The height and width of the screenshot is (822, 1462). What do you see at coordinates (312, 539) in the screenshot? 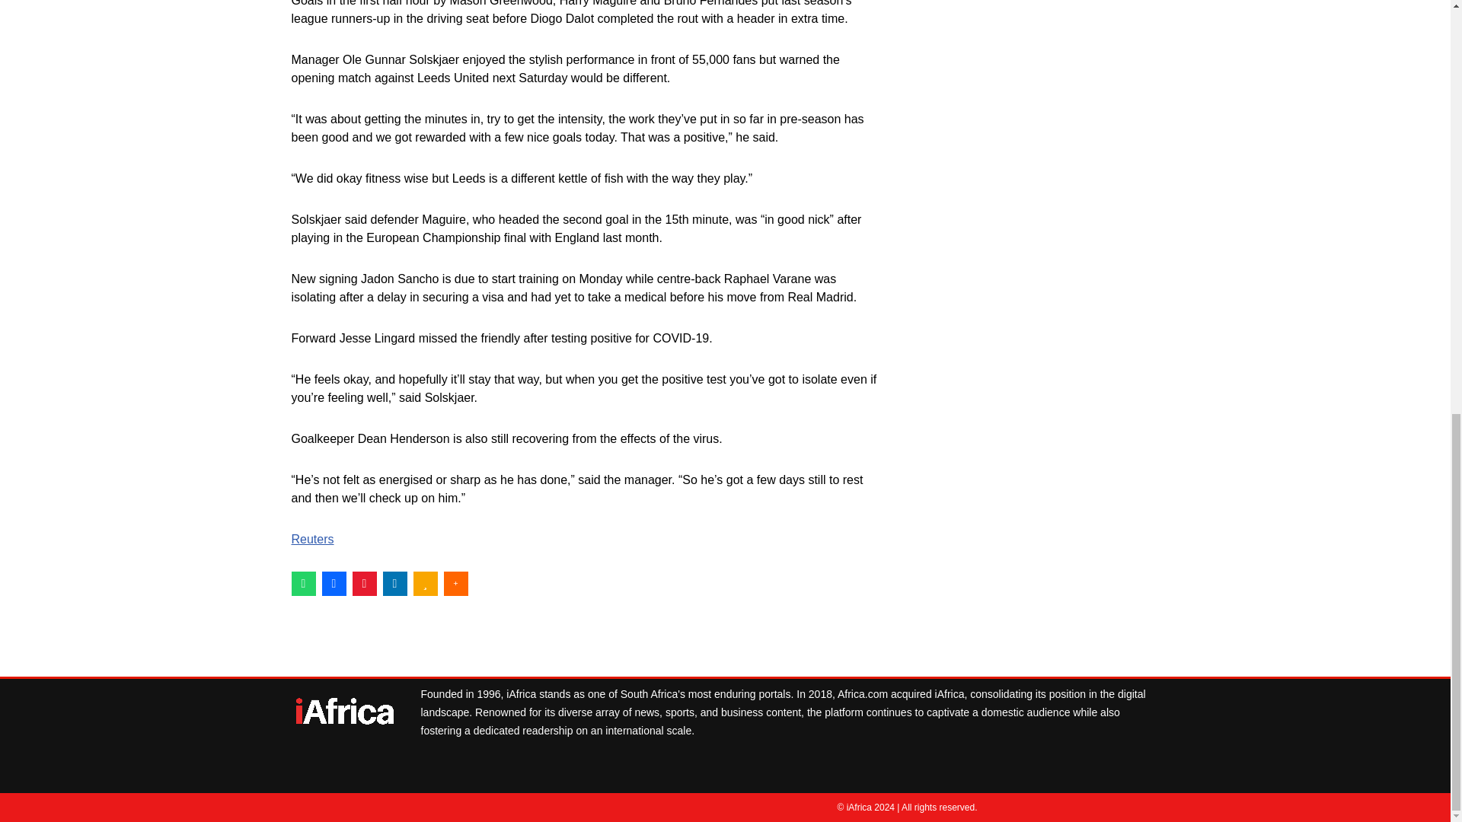
I see `Reuters` at bounding box center [312, 539].